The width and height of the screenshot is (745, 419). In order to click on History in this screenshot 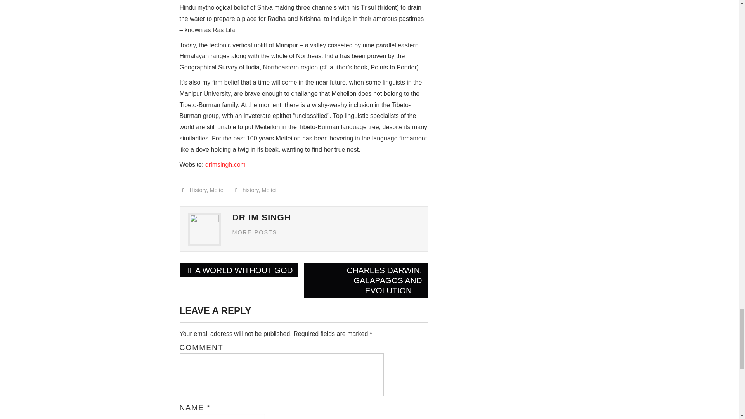, I will do `click(198, 190)`.